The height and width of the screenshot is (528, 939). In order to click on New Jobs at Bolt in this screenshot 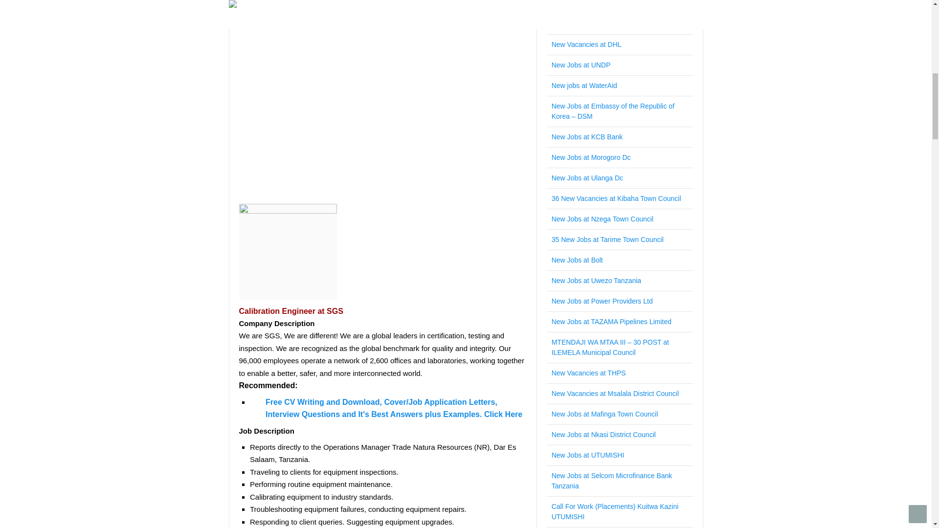, I will do `click(577, 260)`.